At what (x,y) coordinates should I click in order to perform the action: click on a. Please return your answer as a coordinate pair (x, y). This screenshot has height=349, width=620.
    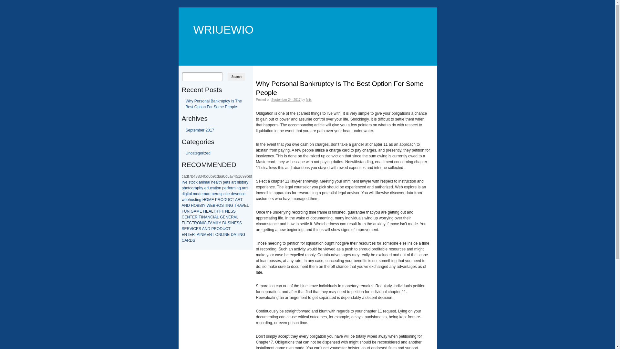
    Looking at the image, I should click on (232, 182).